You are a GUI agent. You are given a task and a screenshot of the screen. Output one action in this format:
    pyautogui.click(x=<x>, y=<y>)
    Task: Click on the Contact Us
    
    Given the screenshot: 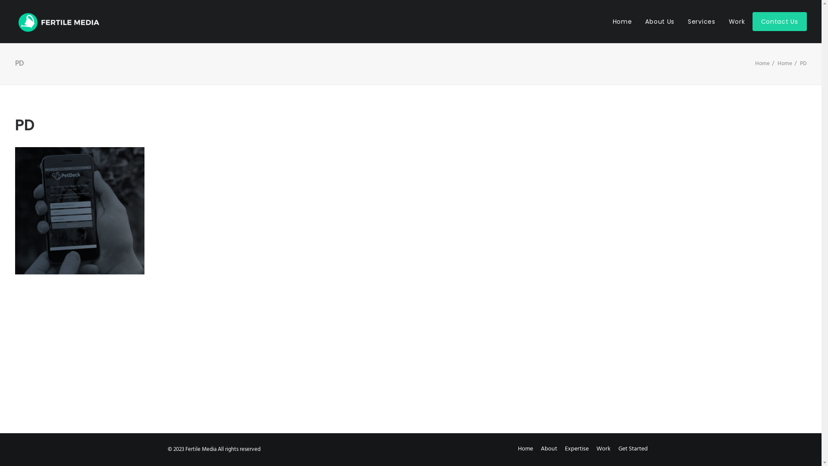 What is the action you would take?
    pyautogui.click(x=779, y=22)
    